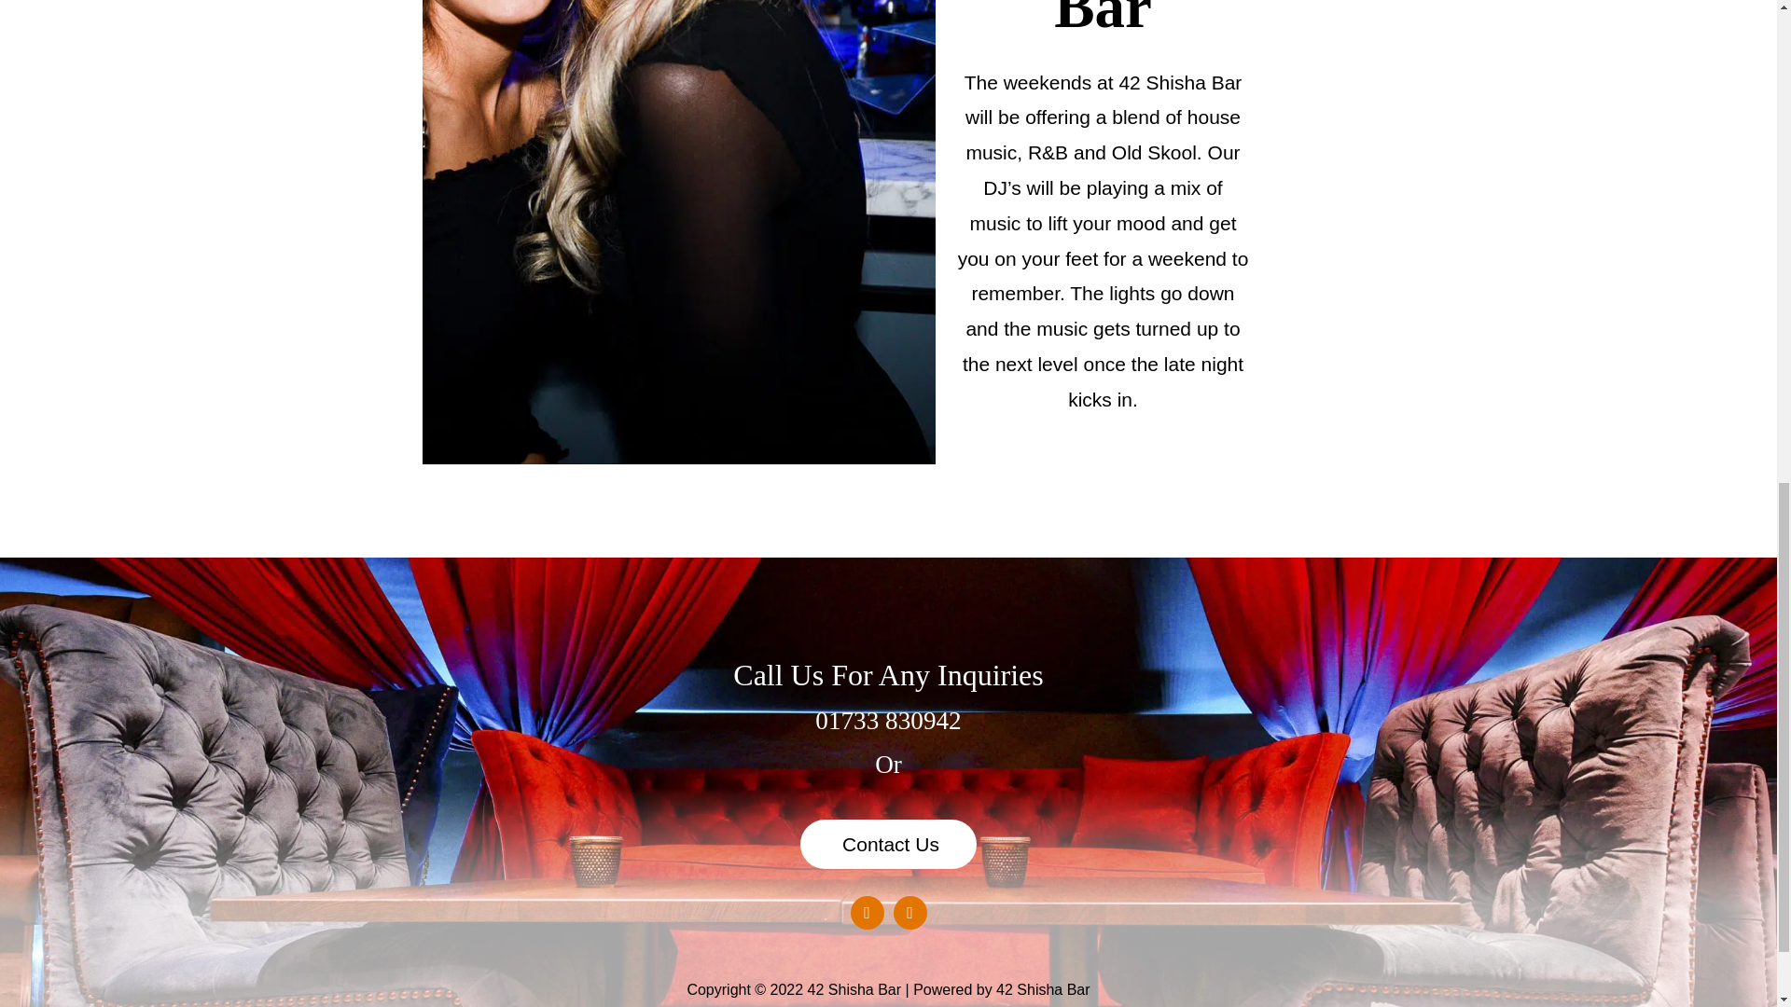 Image resolution: width=1791 pixels, height=1007 pixels. Describe the element at coordinates (868, 912) in the screenshot. I see `Facebook-f` at that location.